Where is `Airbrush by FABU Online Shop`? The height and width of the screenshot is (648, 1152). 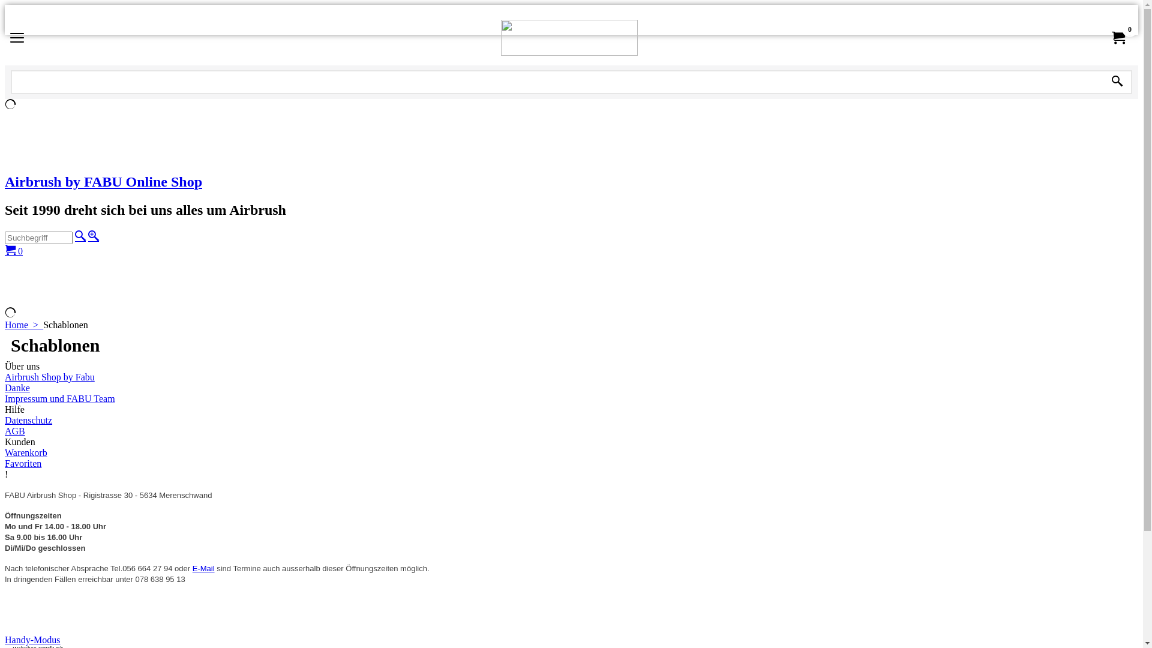 Airbrush by FABU Online Shop is located at coordinates (571, 182).